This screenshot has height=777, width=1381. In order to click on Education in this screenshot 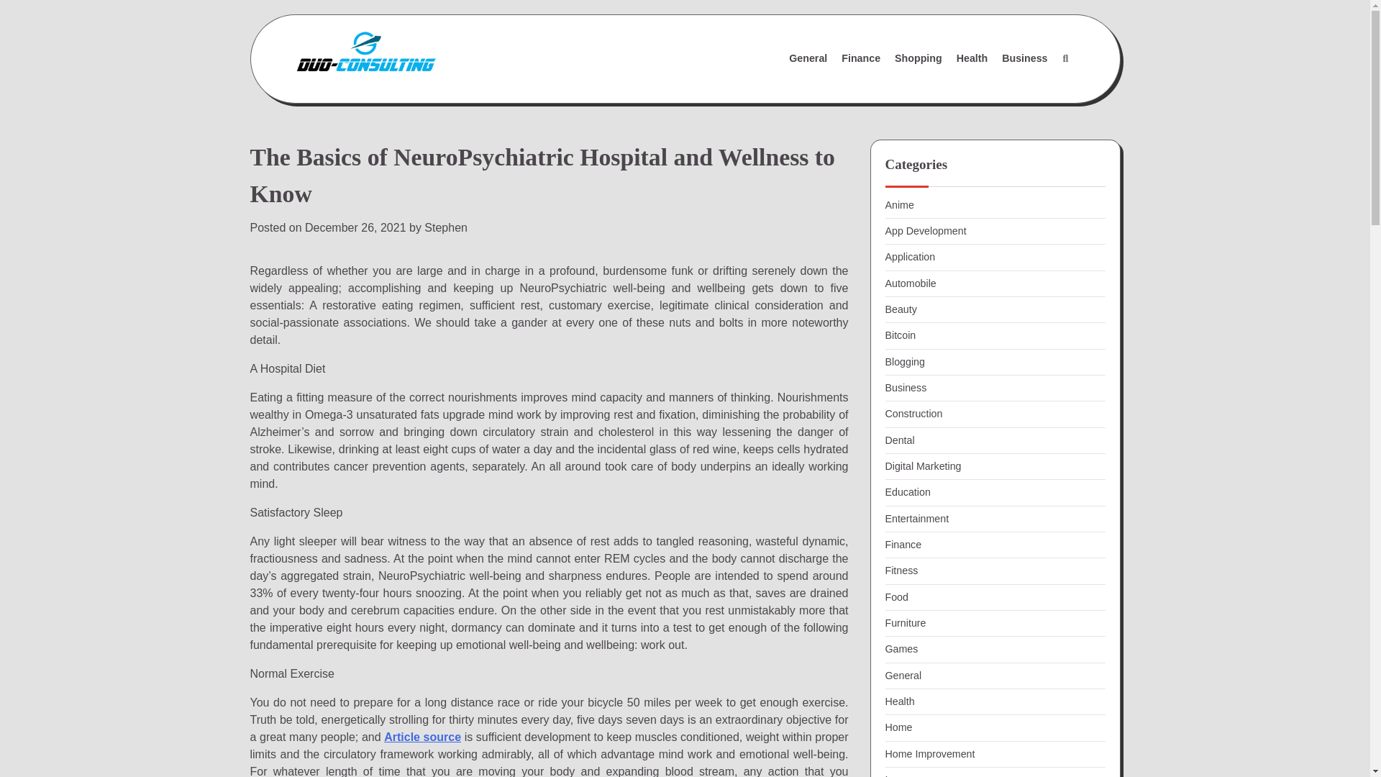, I will do `click(907, 492)`.